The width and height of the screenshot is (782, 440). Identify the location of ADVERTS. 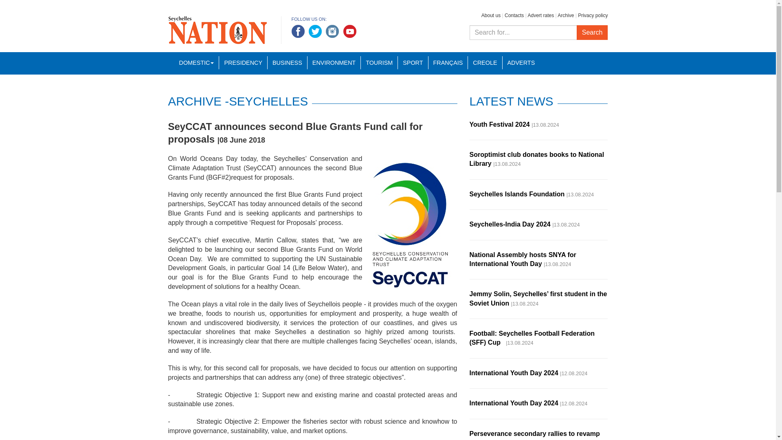
(521, 63).